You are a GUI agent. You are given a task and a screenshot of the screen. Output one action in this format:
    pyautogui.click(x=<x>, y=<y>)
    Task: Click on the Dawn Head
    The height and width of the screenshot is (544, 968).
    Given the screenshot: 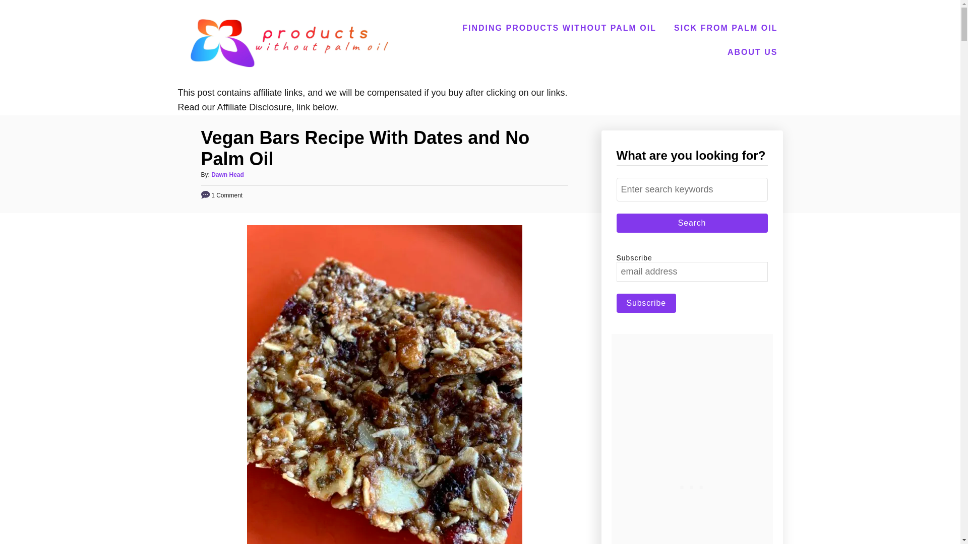 What is the action you would take?
    pyautogui.click(x=227, y=175)
    